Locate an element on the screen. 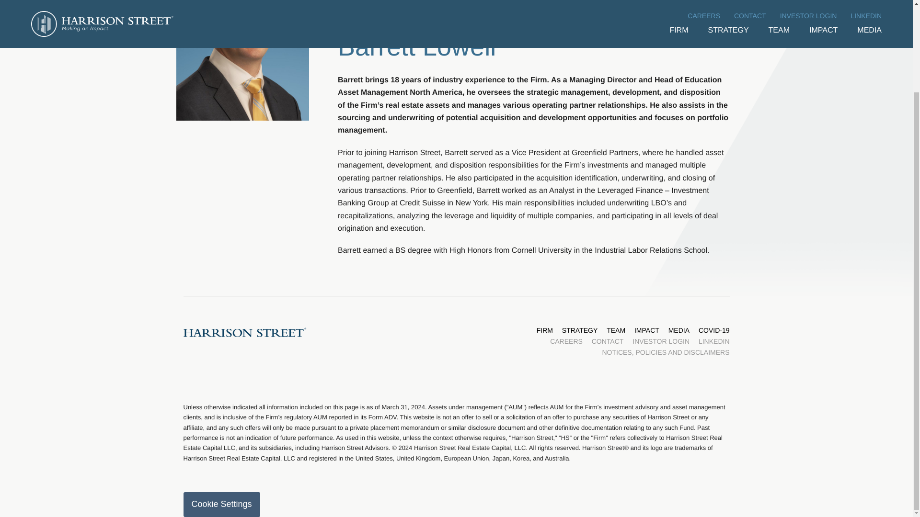 The width and height of the screenshot is (920, 517). LINKEDIN is located at coordinates (714, 341).